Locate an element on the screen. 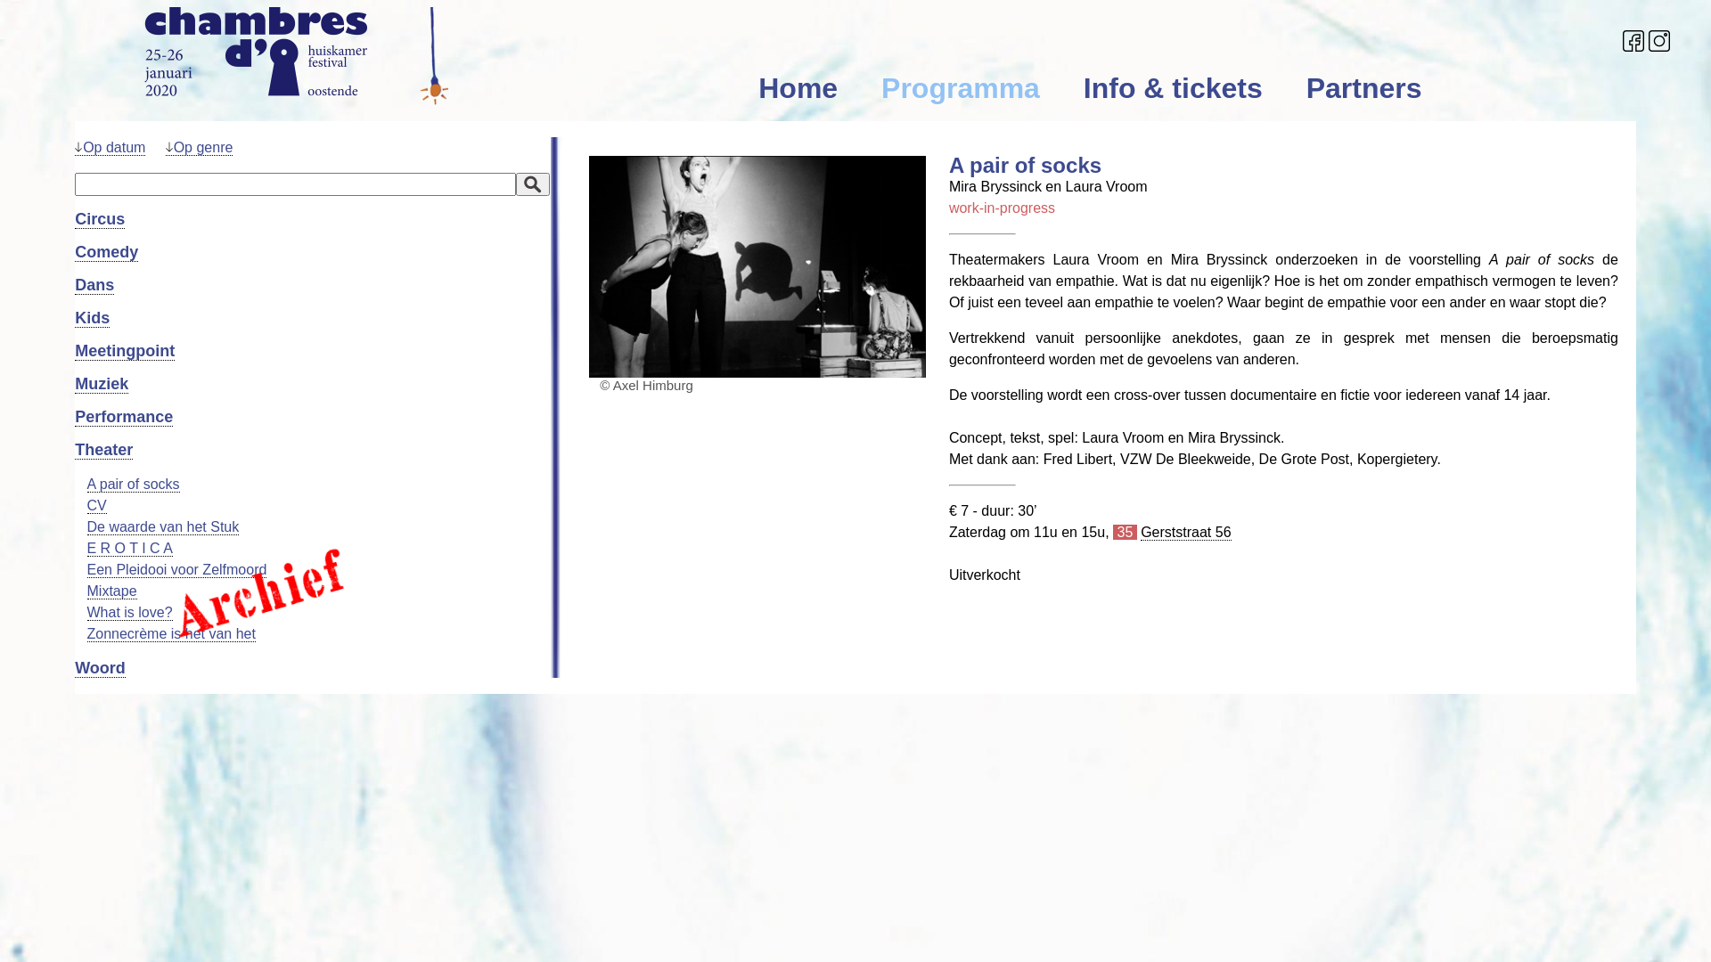 This screenshot has height=962, width=1711. What is love? is located at coordinates (130, 613).